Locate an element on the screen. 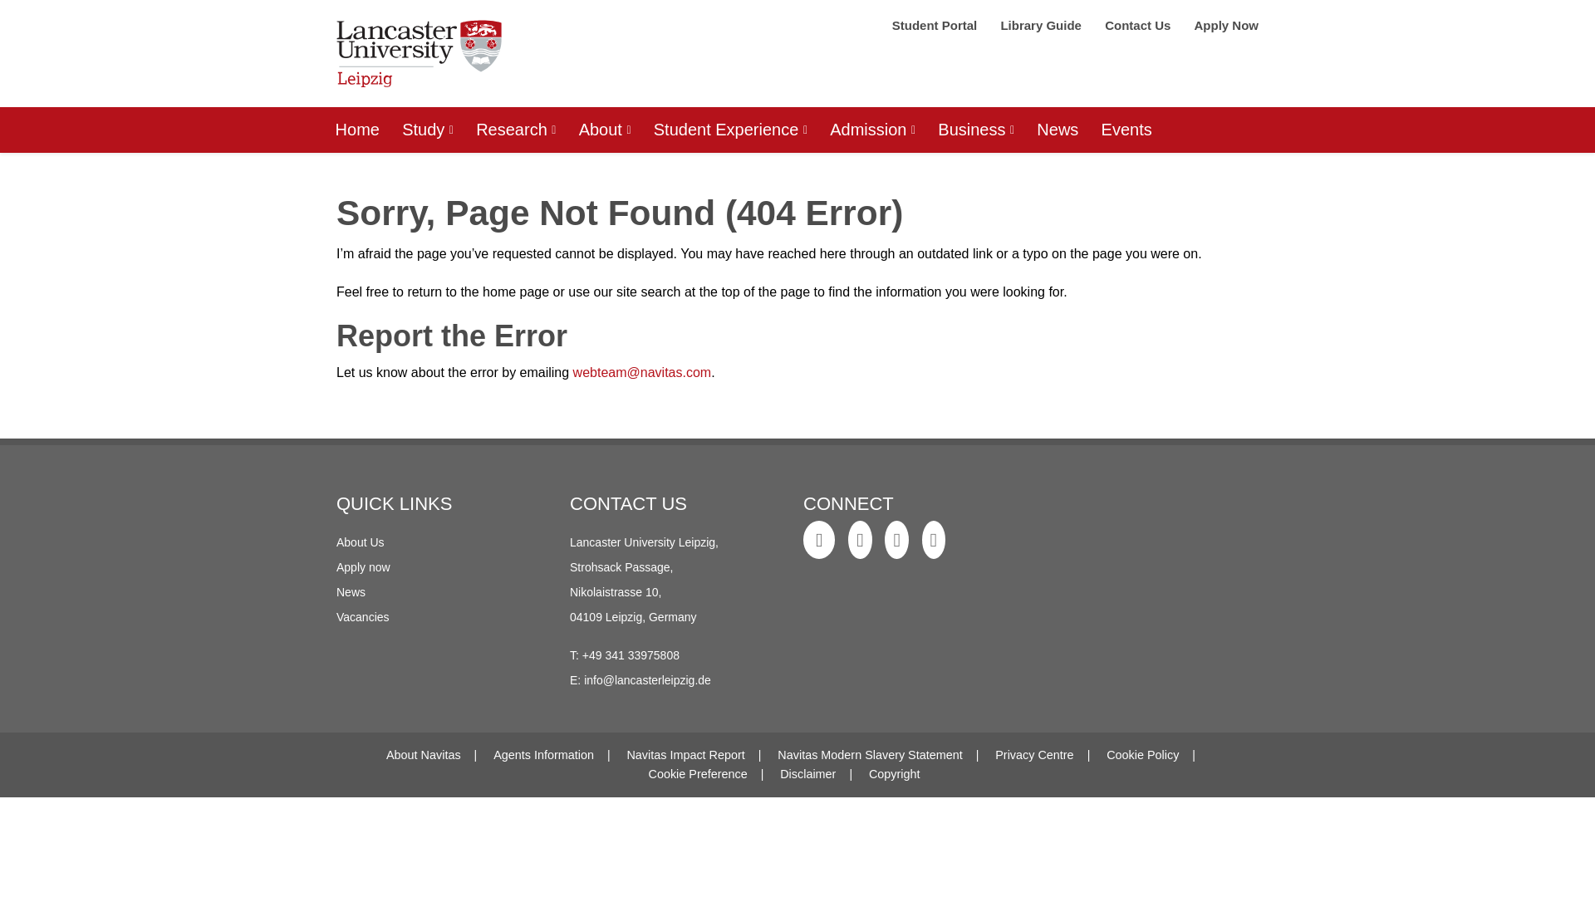 The height and width of the screenshot is (897, 1595). Contact Us is located at coordinates (1140, 25).